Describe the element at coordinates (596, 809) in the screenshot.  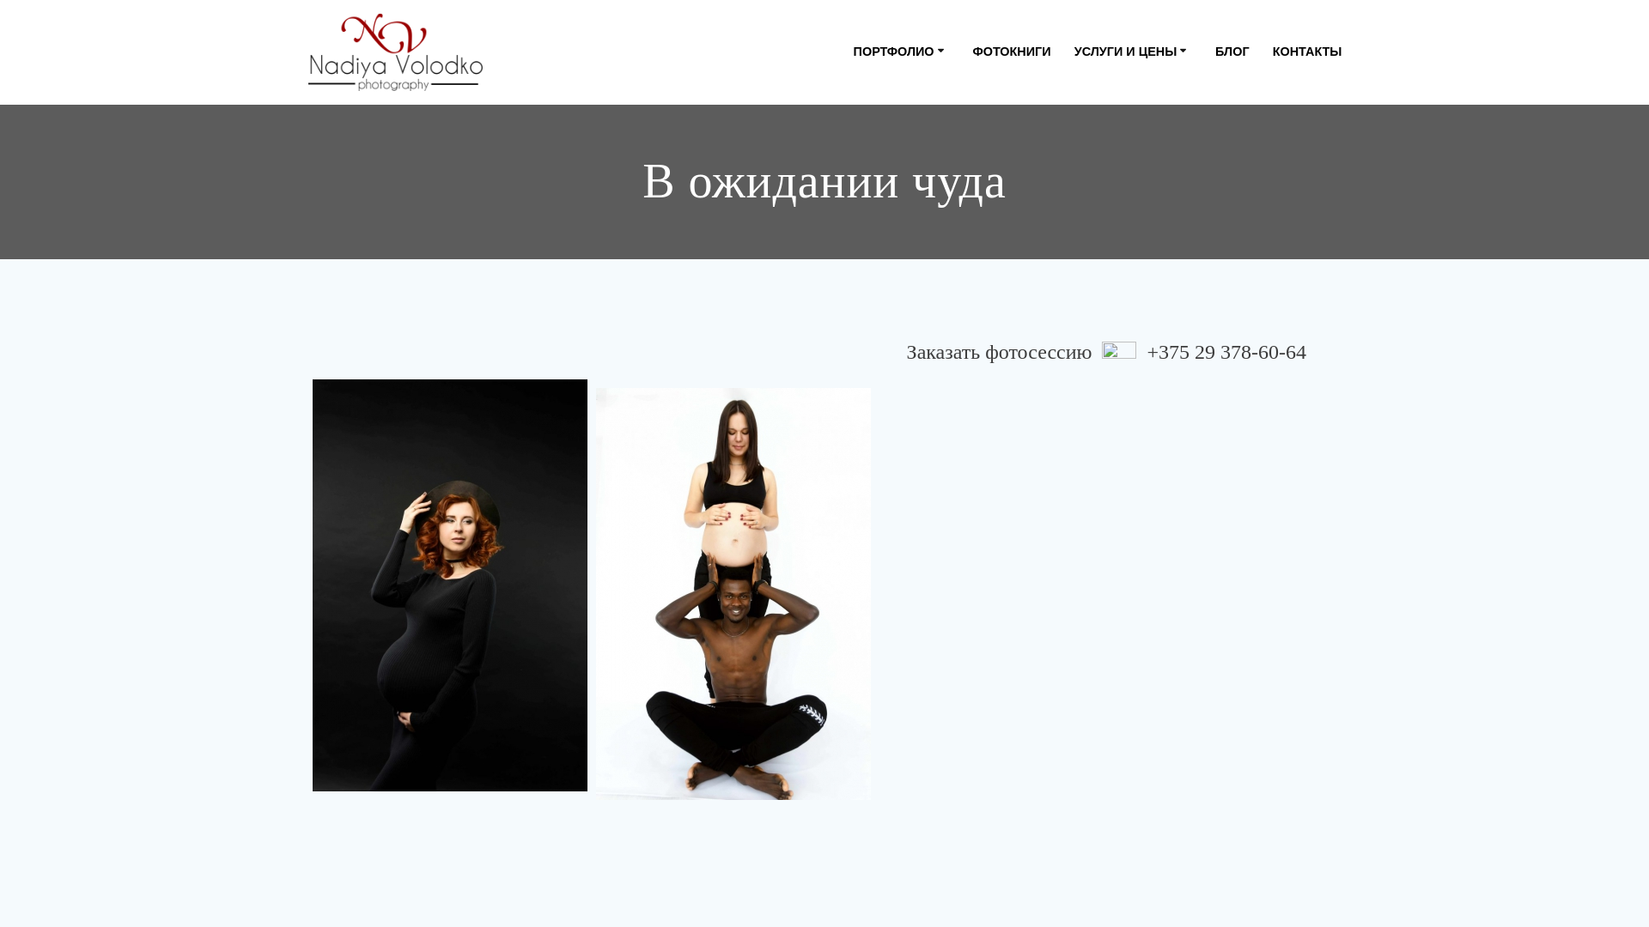
I see `26.03.20-134` at that location.